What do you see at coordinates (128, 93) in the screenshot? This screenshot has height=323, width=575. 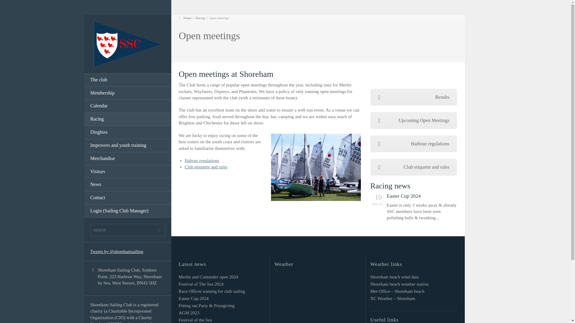 I see `Membership` at bounding box center [128, 93].